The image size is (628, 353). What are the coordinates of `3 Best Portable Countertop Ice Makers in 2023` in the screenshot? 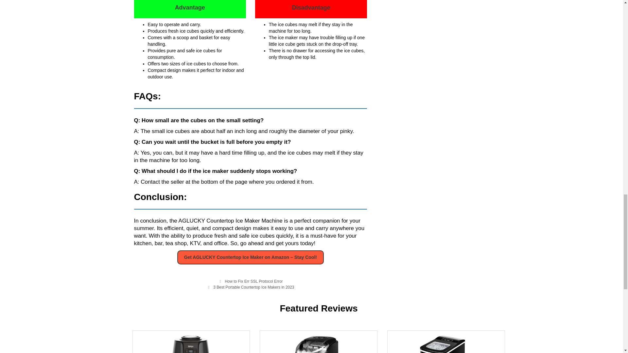 It's located at (253, 287).